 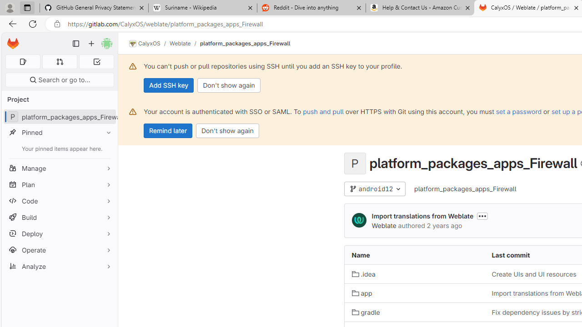 I want to click on set a password, so click(x=518, y=111).